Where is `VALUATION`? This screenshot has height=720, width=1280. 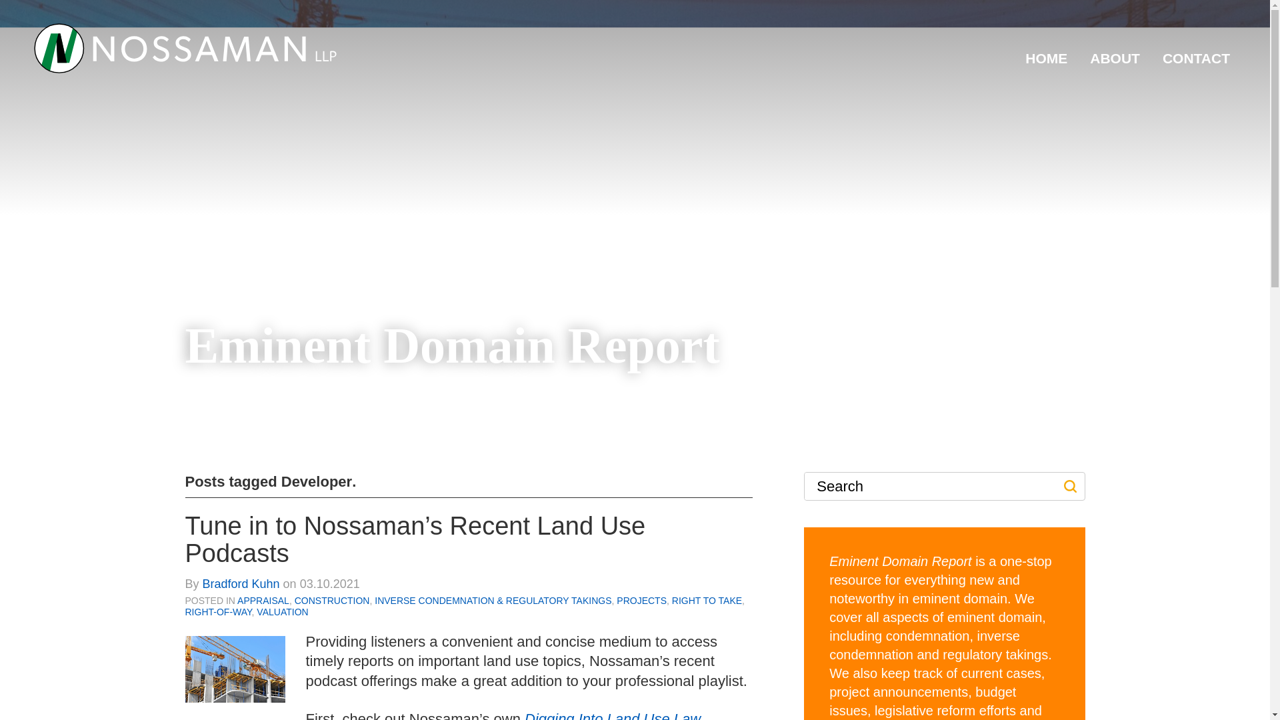
VALUATION is located at coordinates (283, 612).